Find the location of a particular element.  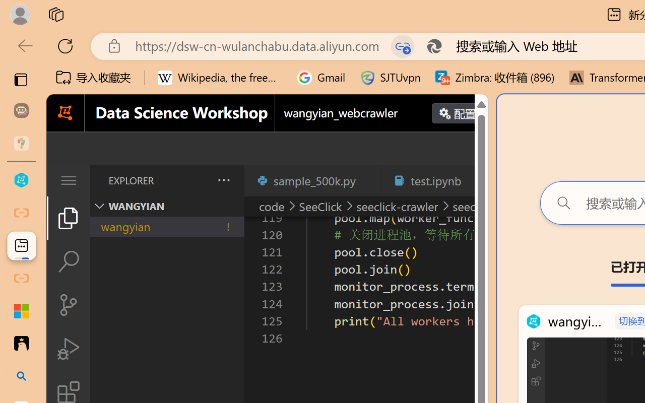

Application Menu is located at coordinates (69, 180).